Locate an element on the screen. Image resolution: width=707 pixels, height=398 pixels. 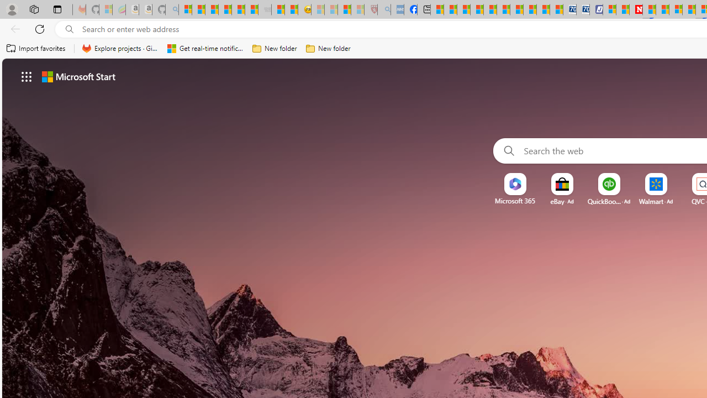
Search icon is located at coordinates (70, 29).